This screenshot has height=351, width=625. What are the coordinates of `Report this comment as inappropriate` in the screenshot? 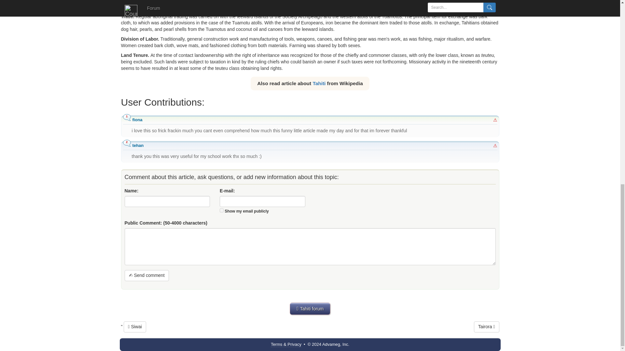 It's located at (495, 120).